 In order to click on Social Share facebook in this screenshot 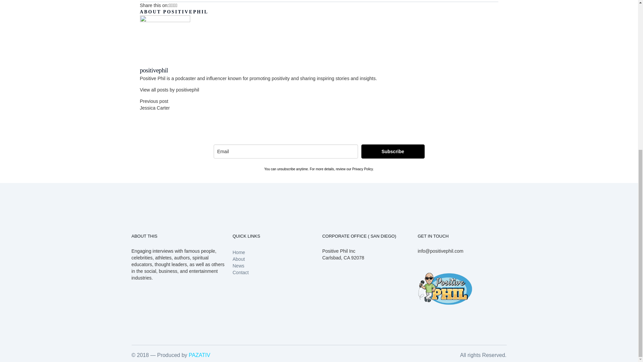, I will do `click(171, 5)`.